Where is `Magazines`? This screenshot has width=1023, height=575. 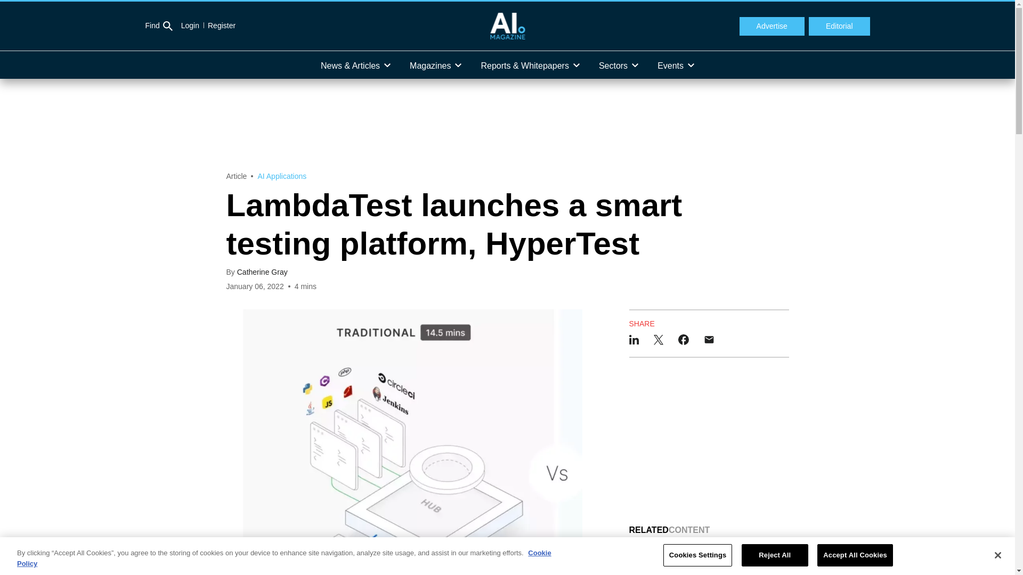
Magazines is located at coordinates (435, 65).